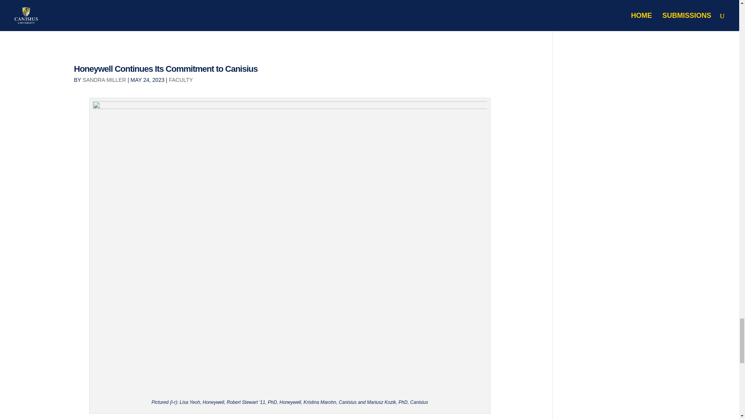 The height and width of the screenshot is (419, 745). What do you see at coordinates (89, 2) in the screenshot?
I see `Click here` at bounding box center [89, 2].